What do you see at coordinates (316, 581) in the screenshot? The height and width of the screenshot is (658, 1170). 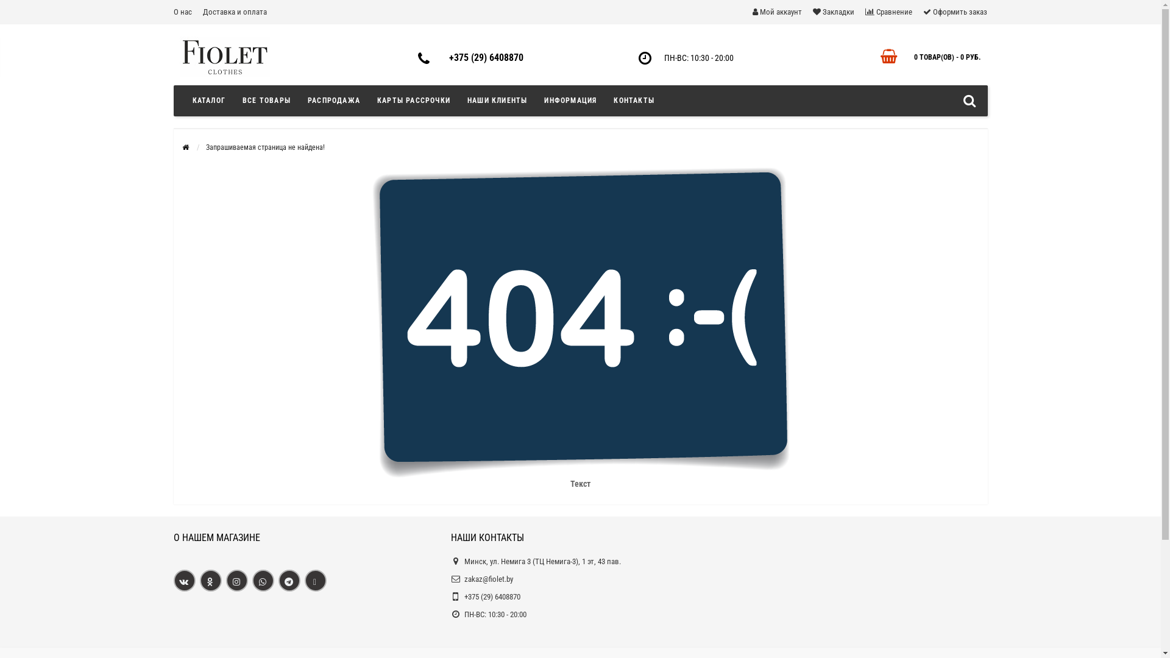 I see ` ` at bounding box center [316, 581].